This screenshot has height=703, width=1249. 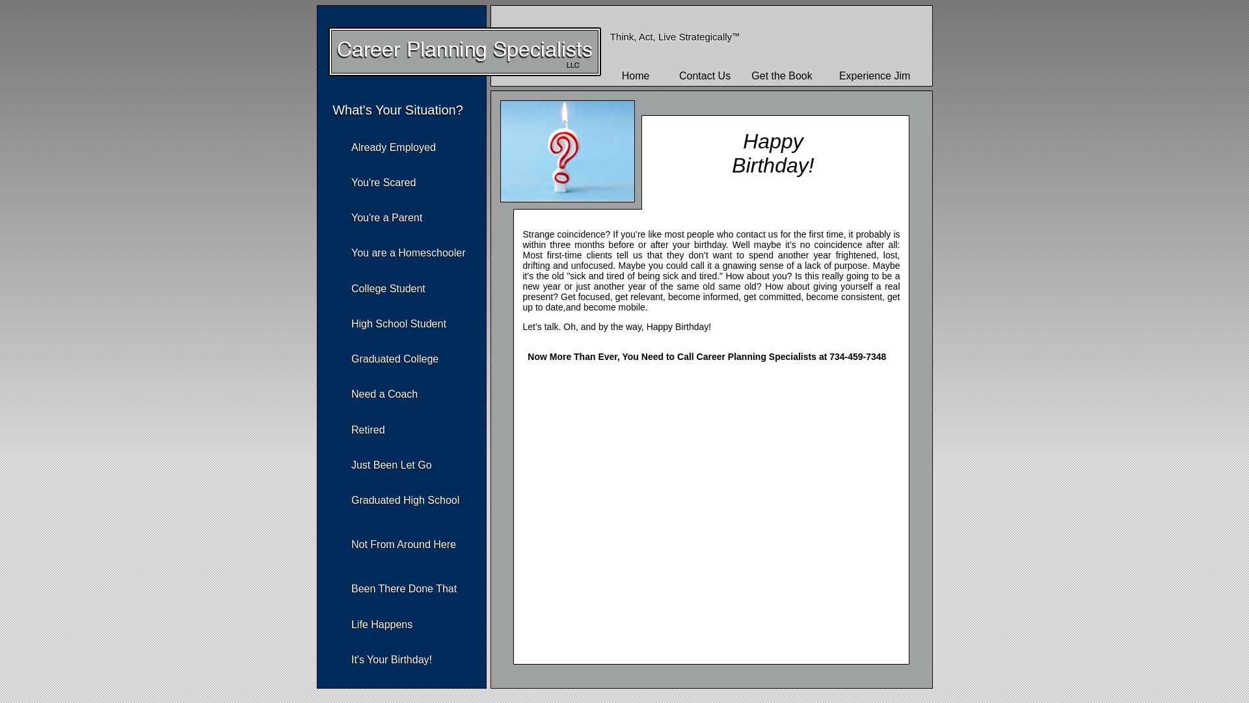 I want to click on Just Been Let Go, so click(x=392, y=465).